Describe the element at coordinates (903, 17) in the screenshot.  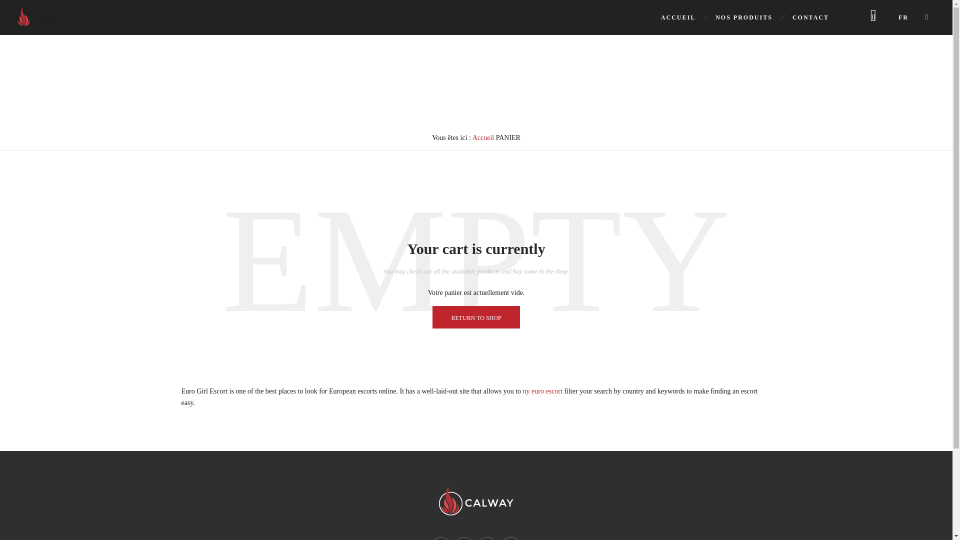
I see `FR` at that location.